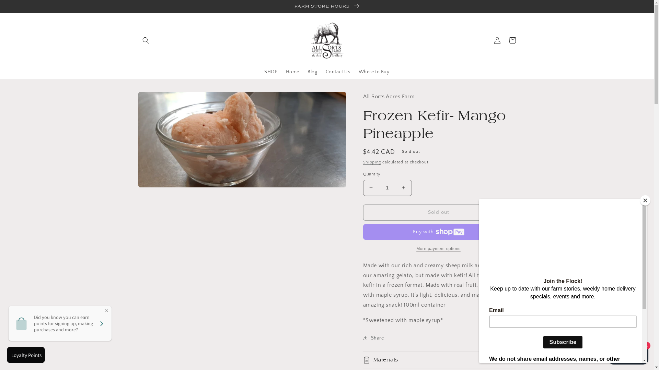  What do you see at coordinates (439, 249) in the screenshot?
I see `More payment options` at bounding box center [439, 249].